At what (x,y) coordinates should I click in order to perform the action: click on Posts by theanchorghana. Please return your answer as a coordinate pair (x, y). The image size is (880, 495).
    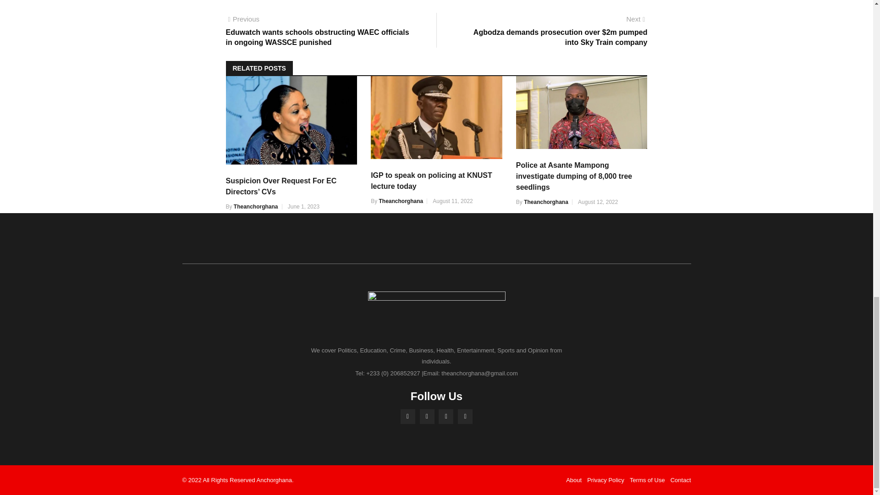
    Looking at the image, I should click on (546, 202).